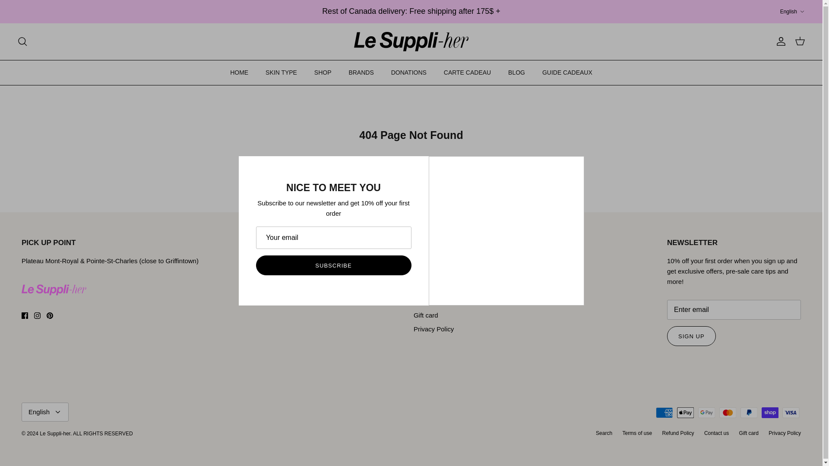  Describe the element at coordinates (749, 412) in the screenshot. I see `Cart` at that location.